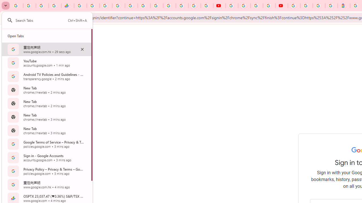 The image size is (362, 203). What do you see at coordinates (46, 130) in the screenshot?
I see `New Tab newtab 3 mins ago Open Tab` at bounding box center [46, 130].